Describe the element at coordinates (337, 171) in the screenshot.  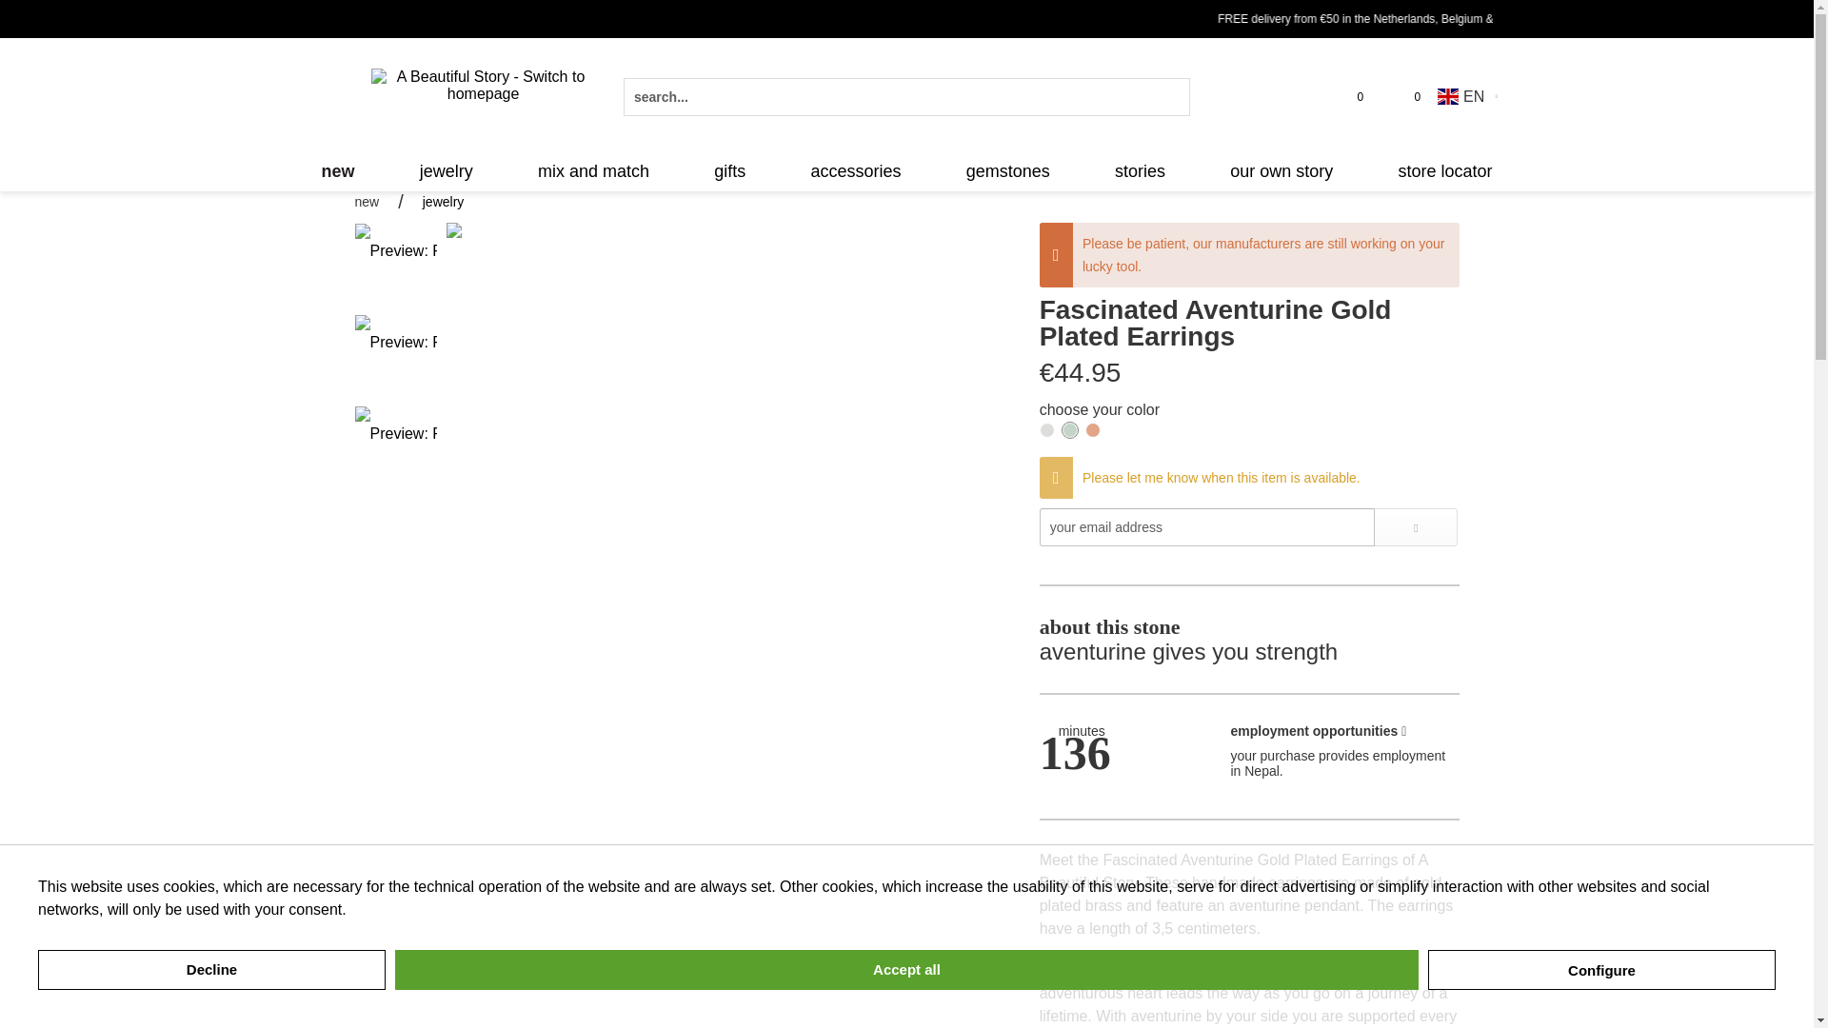
I see `new` at that location.